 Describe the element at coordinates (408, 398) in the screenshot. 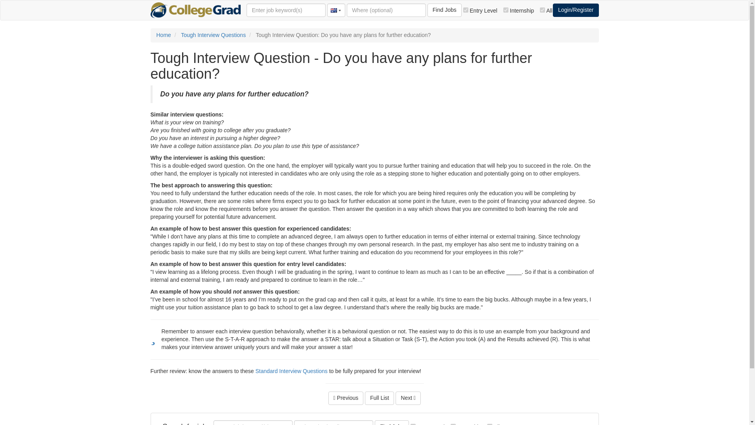

I see `Next` at that location.